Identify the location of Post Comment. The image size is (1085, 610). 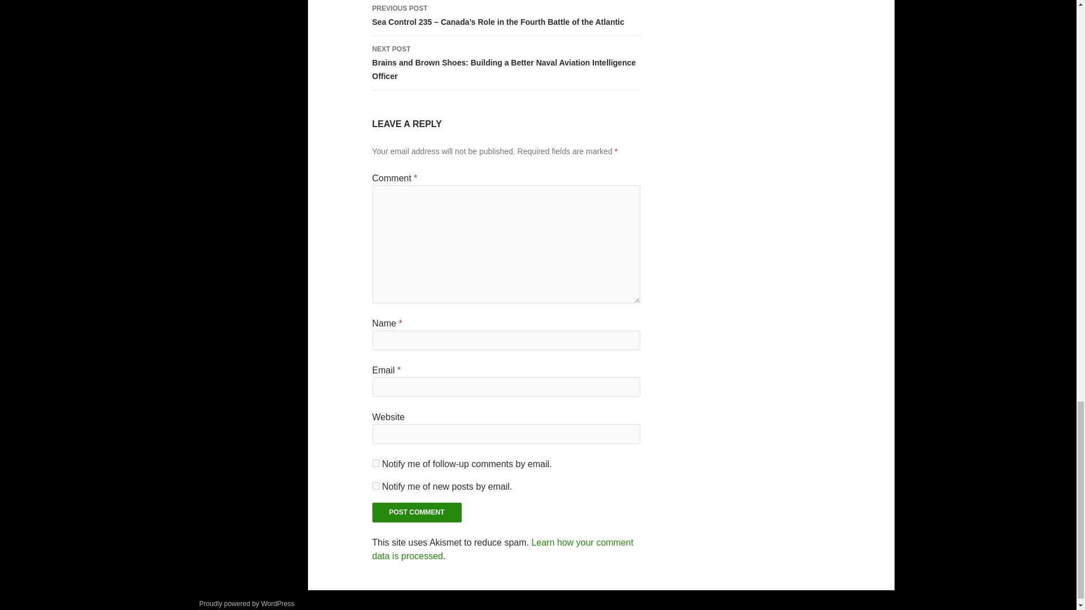
(417, 512).